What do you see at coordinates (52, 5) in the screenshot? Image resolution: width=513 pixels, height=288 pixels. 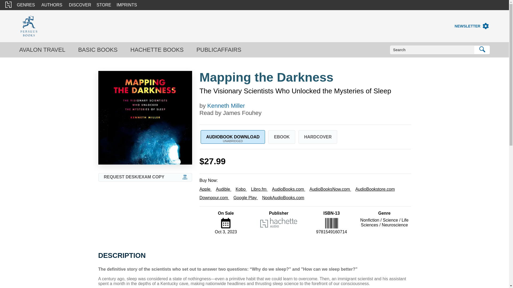 I see `AUTHORS` at bounding box center [52, 5].